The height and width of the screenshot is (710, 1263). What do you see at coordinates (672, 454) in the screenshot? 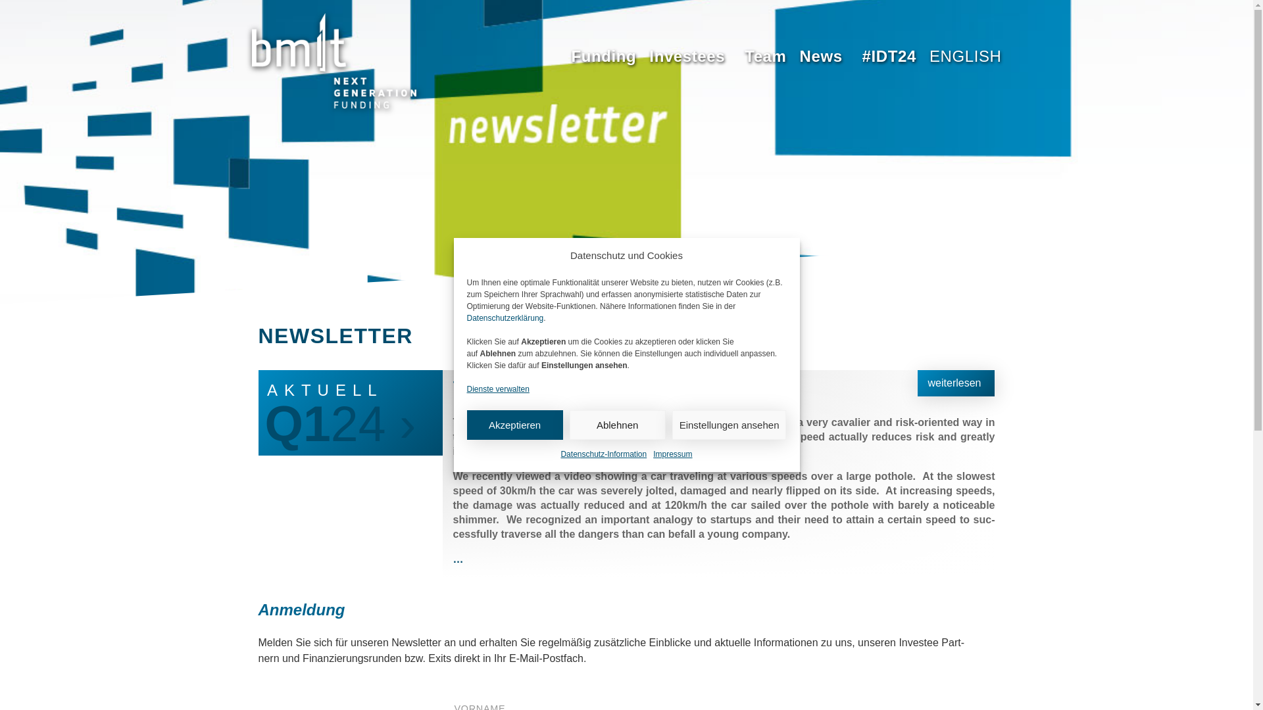
I see `Impressum` at bounding box center [672, 454].